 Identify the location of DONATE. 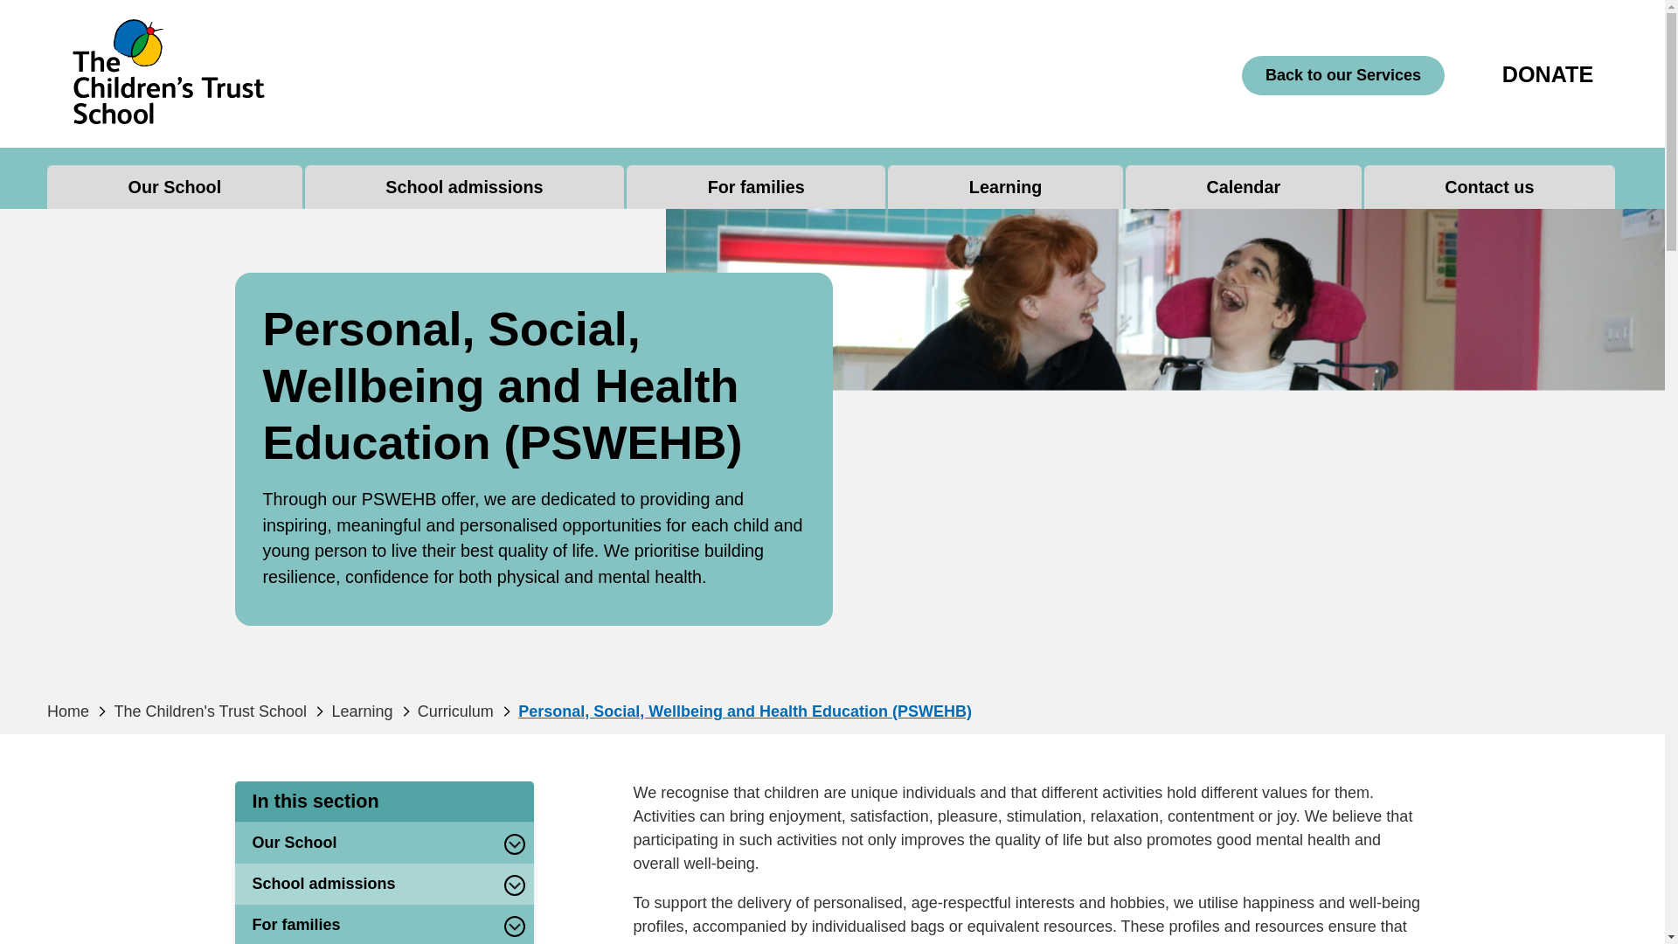
(1547, 74).